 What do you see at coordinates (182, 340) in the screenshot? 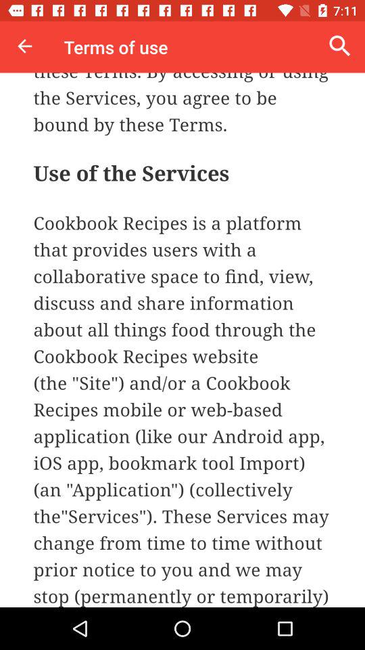
I see `scroll up or down` at bounding box center [182, 340].